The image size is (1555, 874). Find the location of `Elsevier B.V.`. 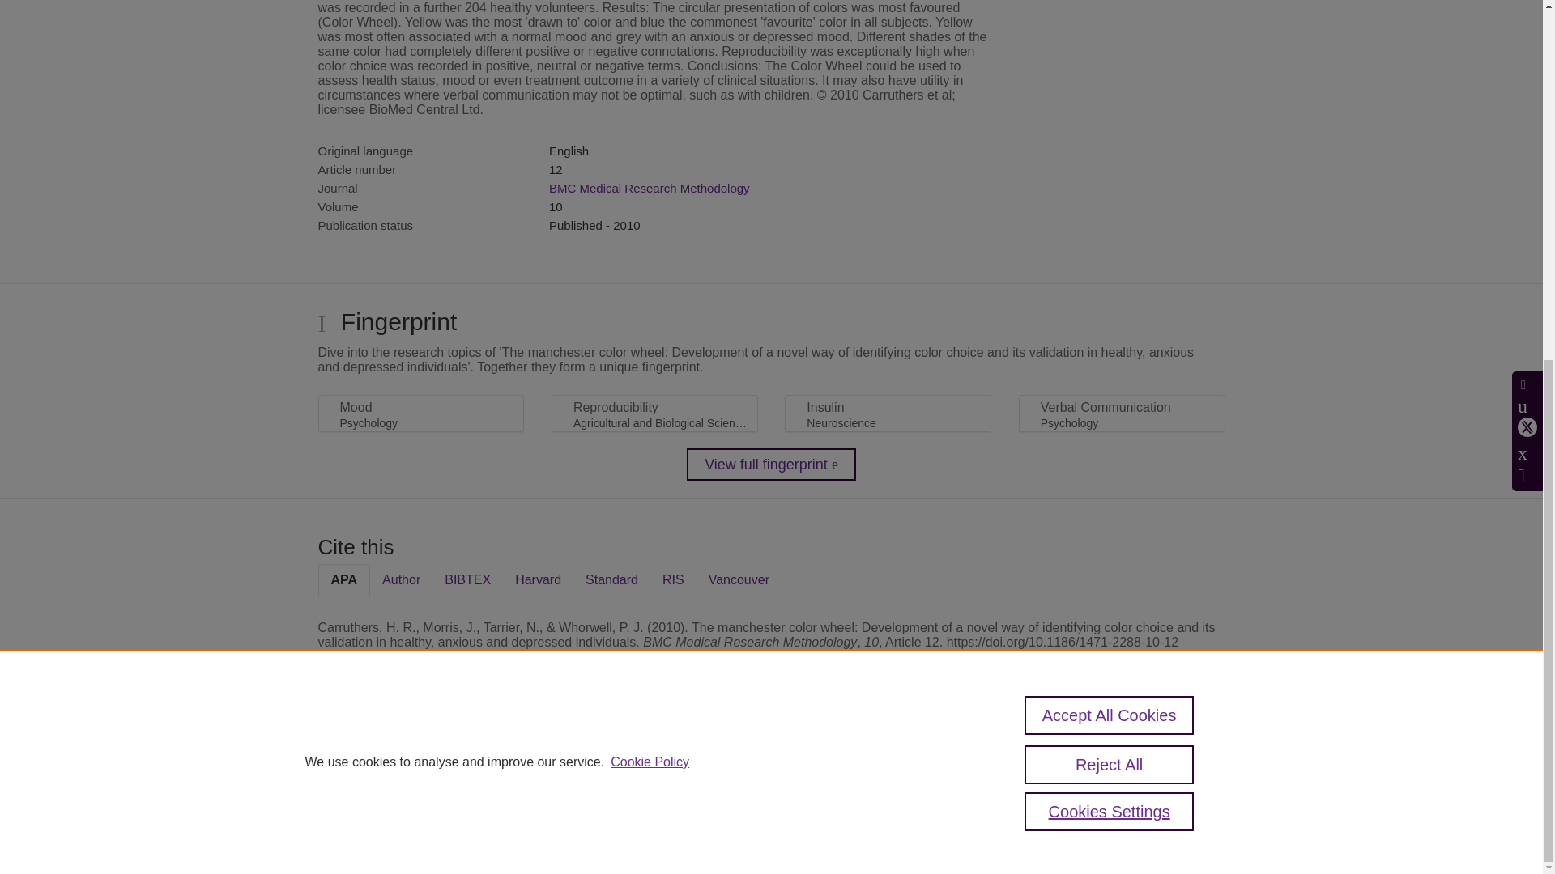

Elsevier B.V. is located at coordinates (541, 777).